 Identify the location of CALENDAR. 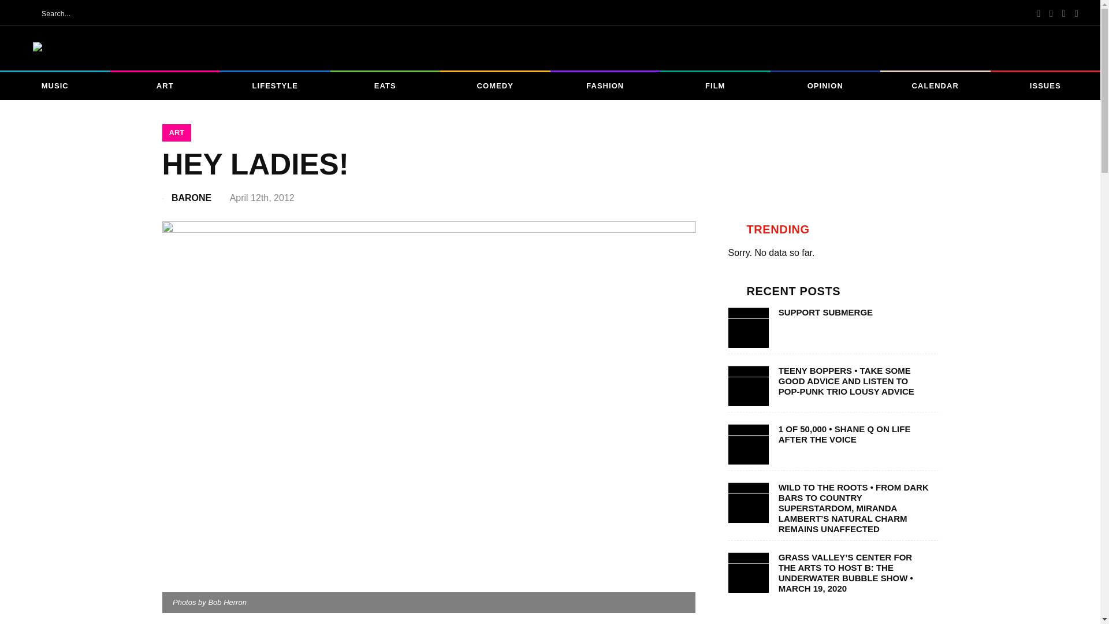
(935, 86).